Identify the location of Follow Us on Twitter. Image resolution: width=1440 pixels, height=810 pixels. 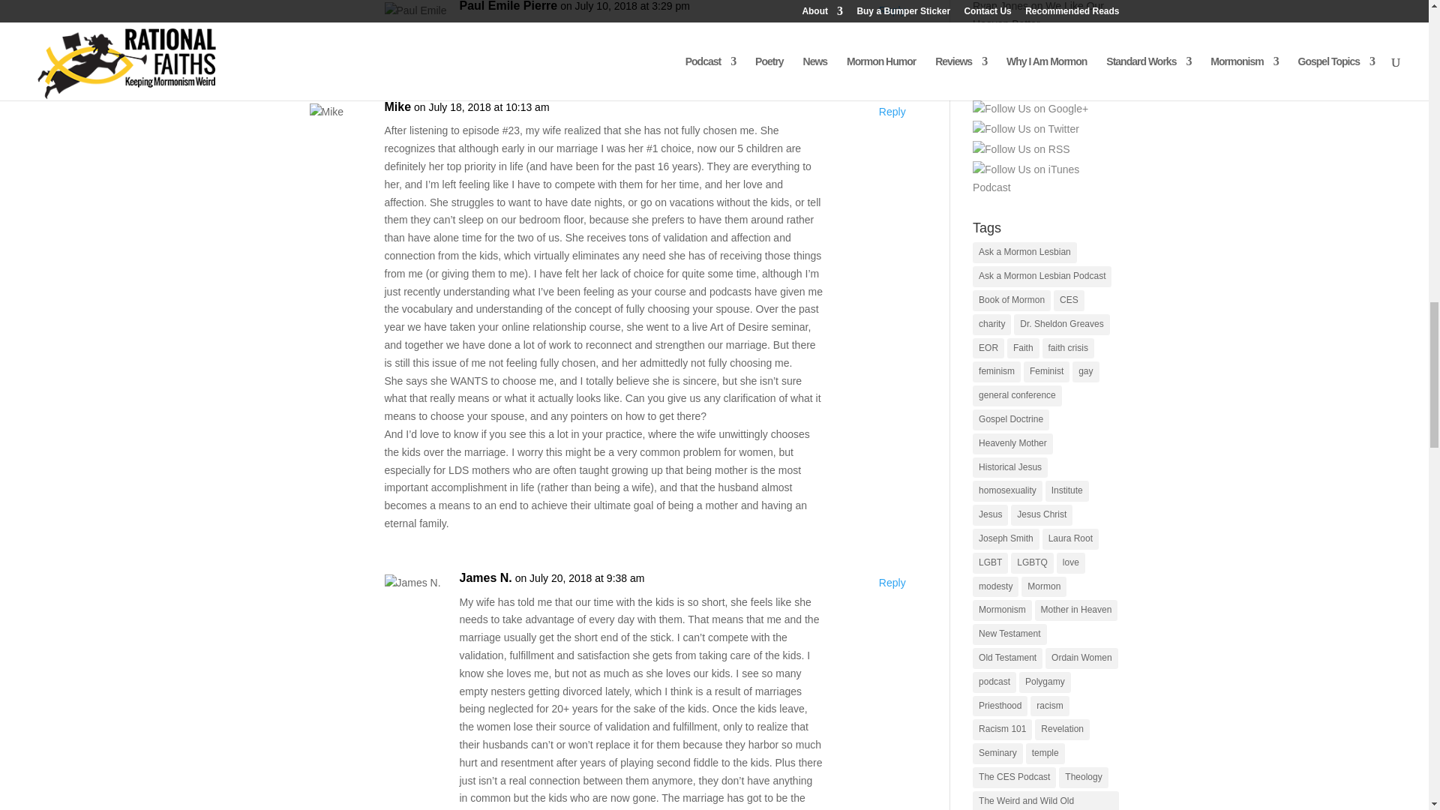
(1026, 129).